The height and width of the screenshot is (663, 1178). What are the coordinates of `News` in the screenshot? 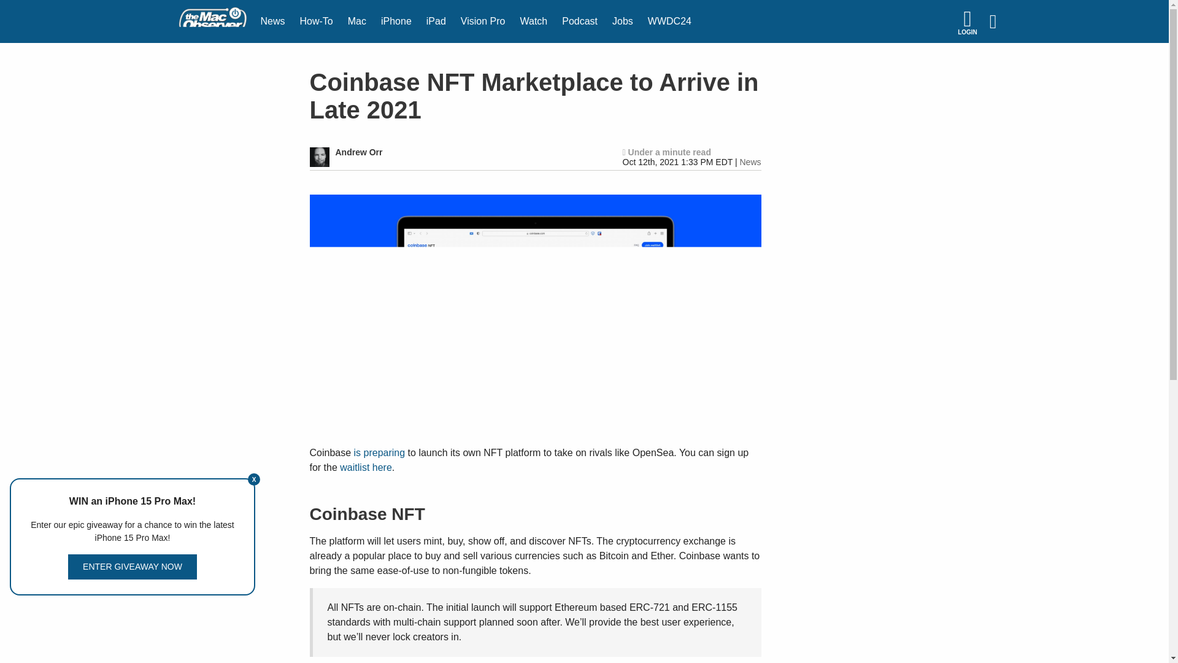 It's located at (750, 162).